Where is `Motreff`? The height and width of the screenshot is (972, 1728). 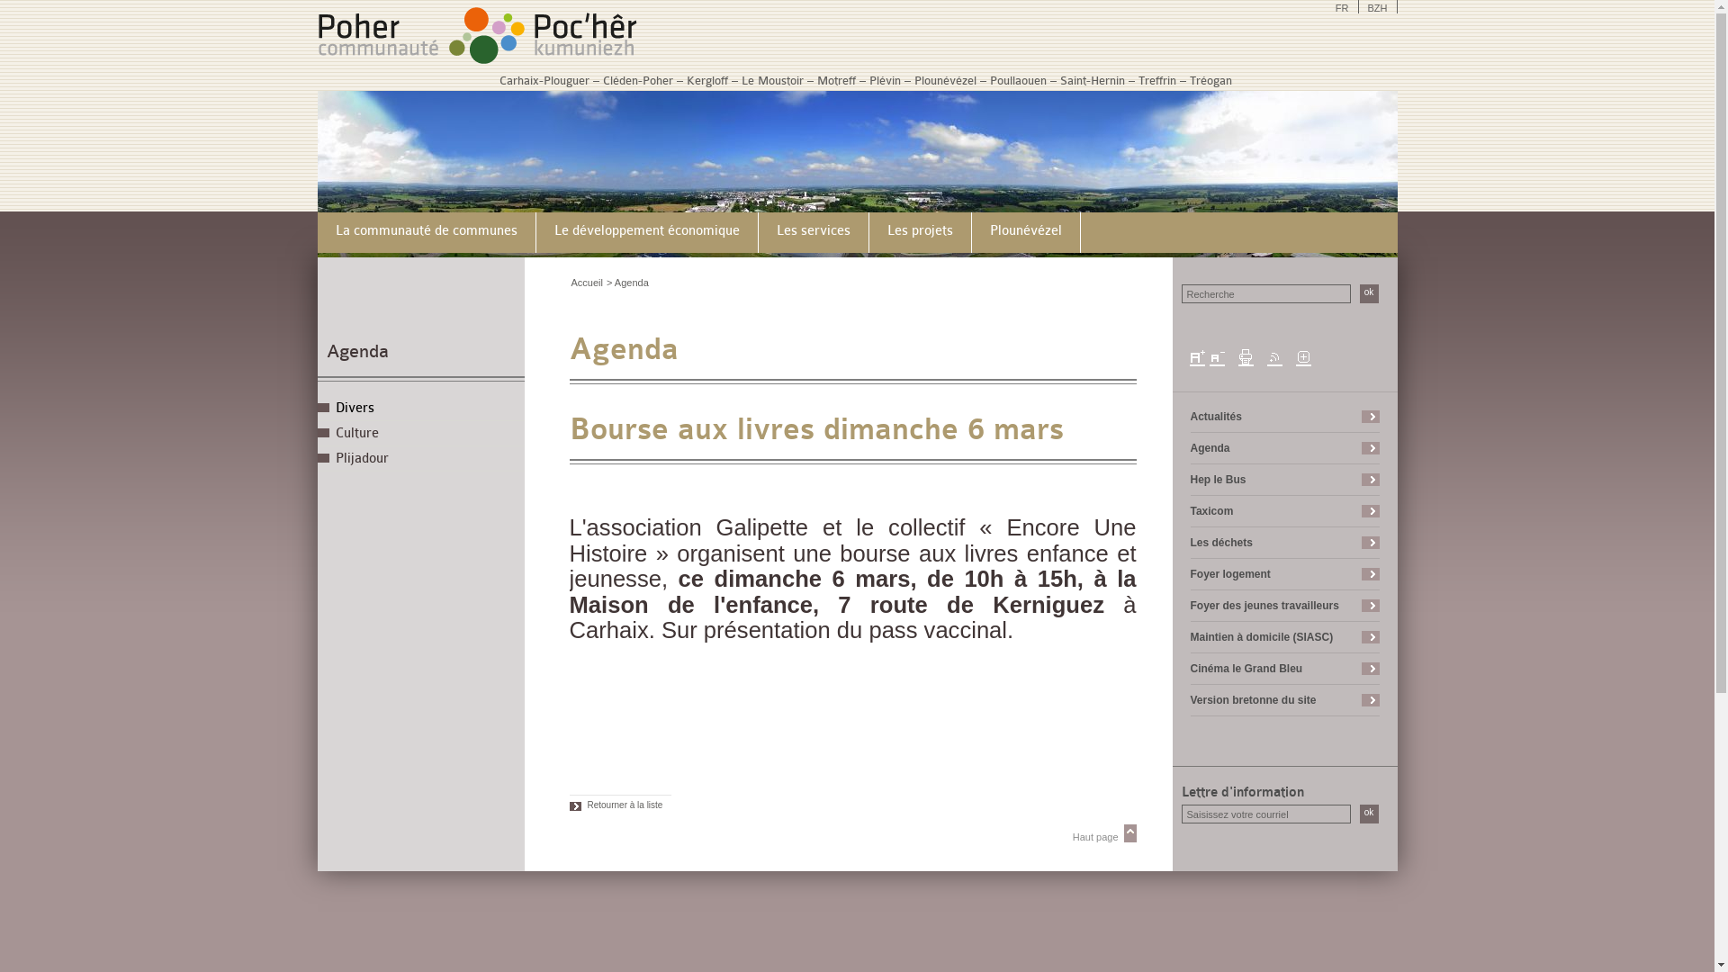 Motreff is located at coordinates (837, 81).